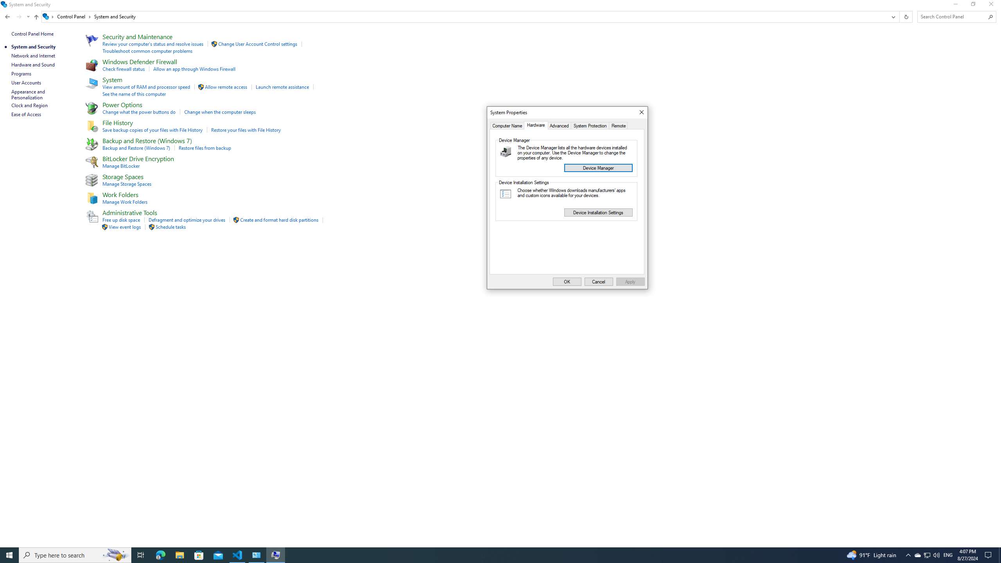 The height and width of the screenshot is (563, 1001). Describe the element at coordinates (567, 281) in the screenshot. I see `OK` at that location.